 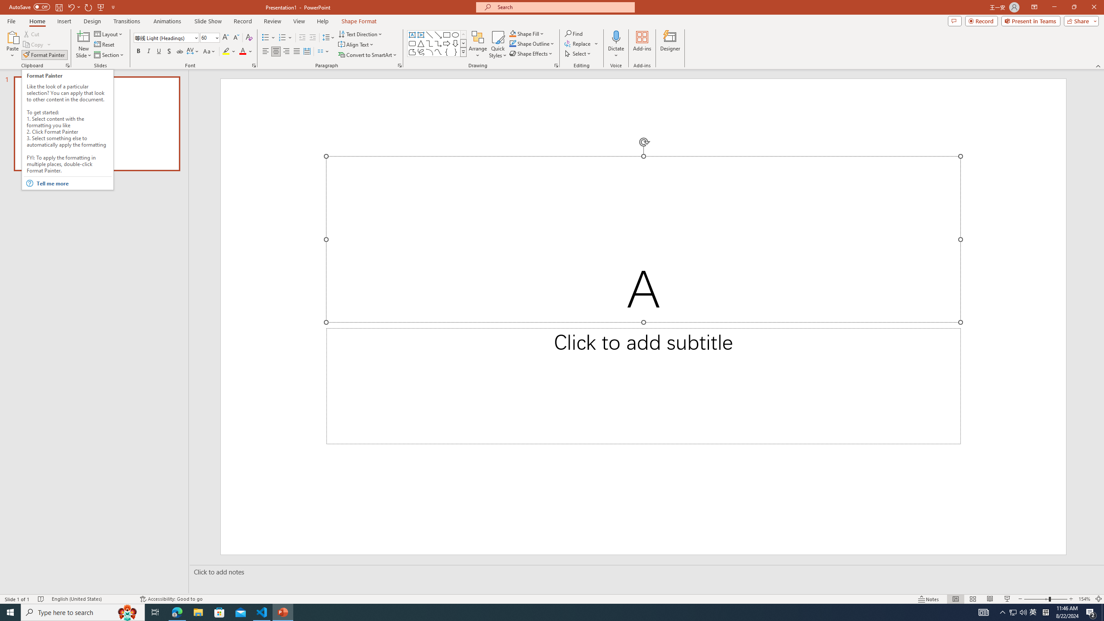 What do you see at coordinates (105, 45) in the screenshot?
I see `Reset` at bounding box center [105, 45].